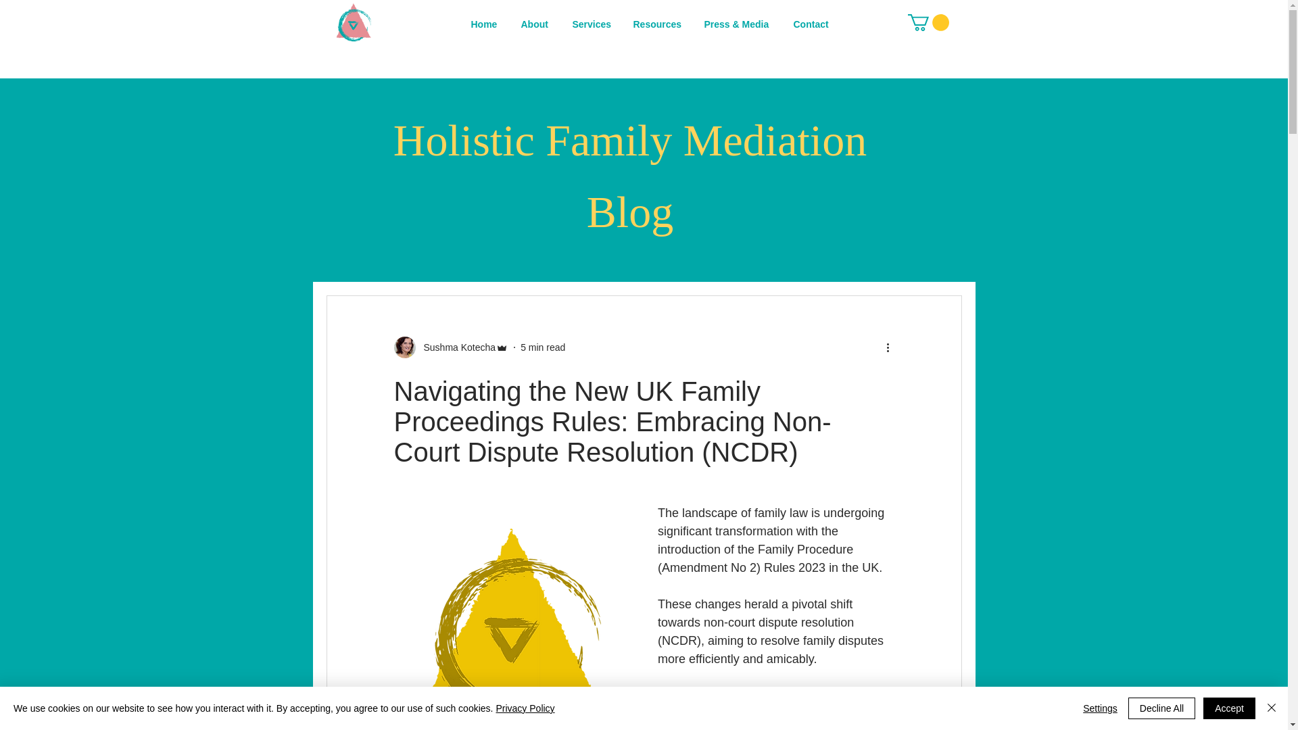 Image resolution: width=1298 pixels, height=730 pixels. What do you see at coordinates (456, 347) in the screenshot?
I see `Sushma Kotecha` at bounding box center [456, 347].